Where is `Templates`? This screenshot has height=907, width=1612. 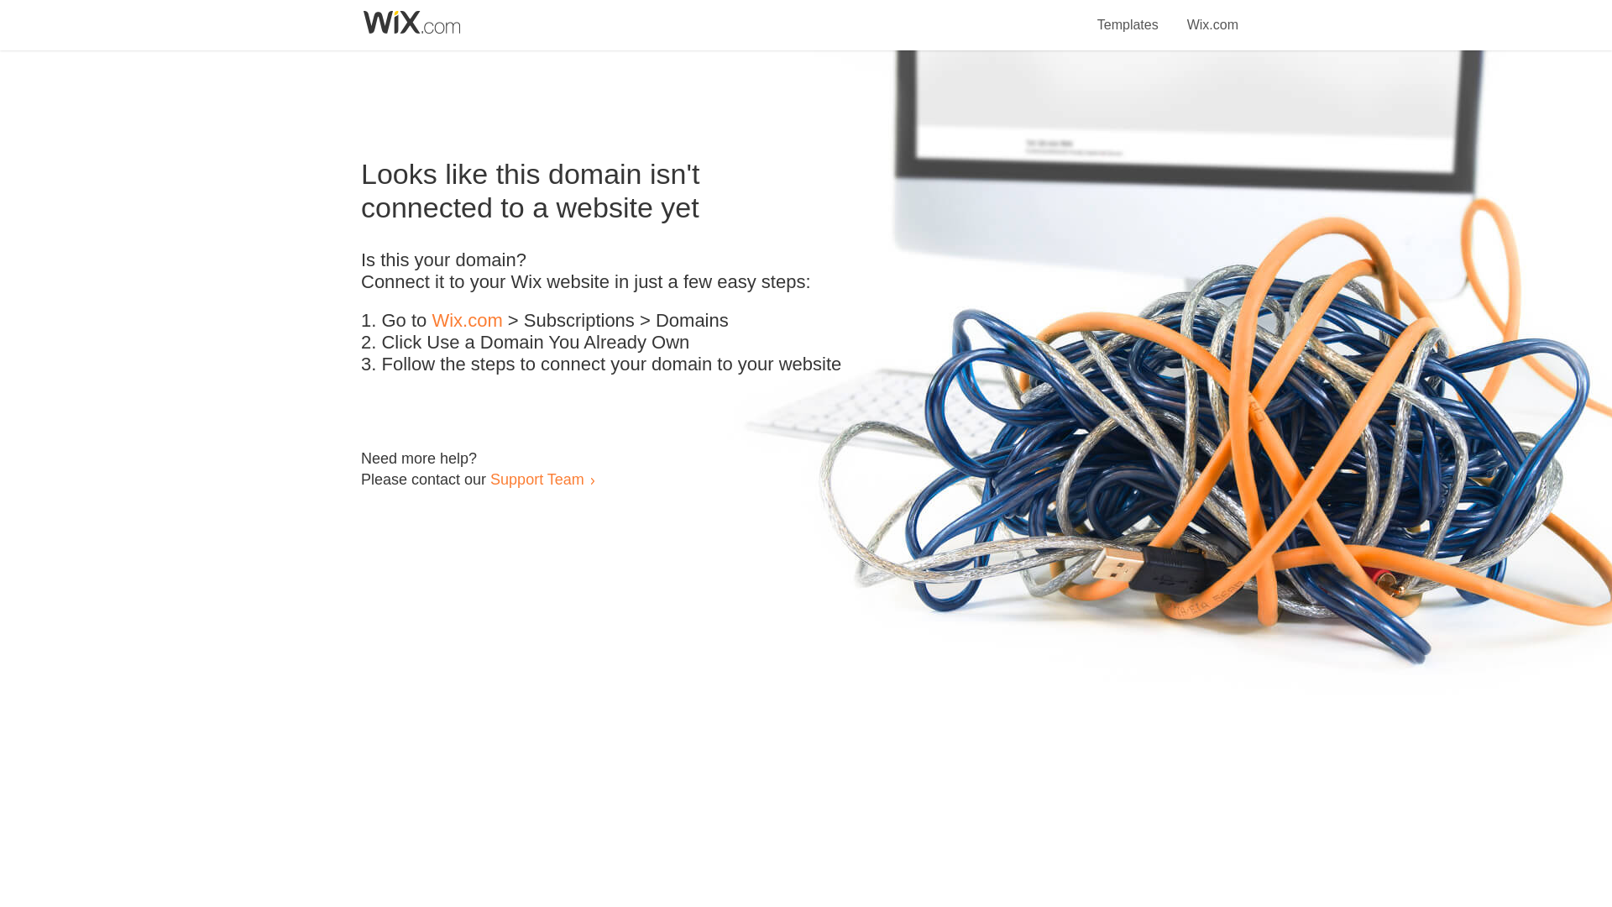 Templates is located at coordinates (1128, 15).